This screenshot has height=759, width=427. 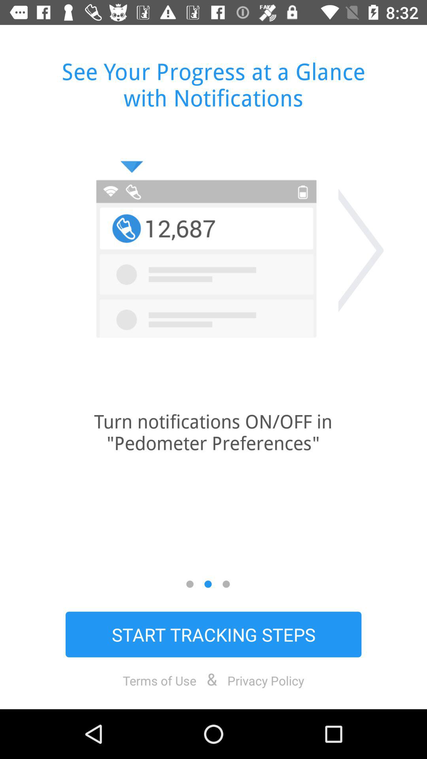 What do you see at coordinates (159, 680) in the screenshot?
I see `turn on the item to the left of the &` at bounding box center [159, 680].